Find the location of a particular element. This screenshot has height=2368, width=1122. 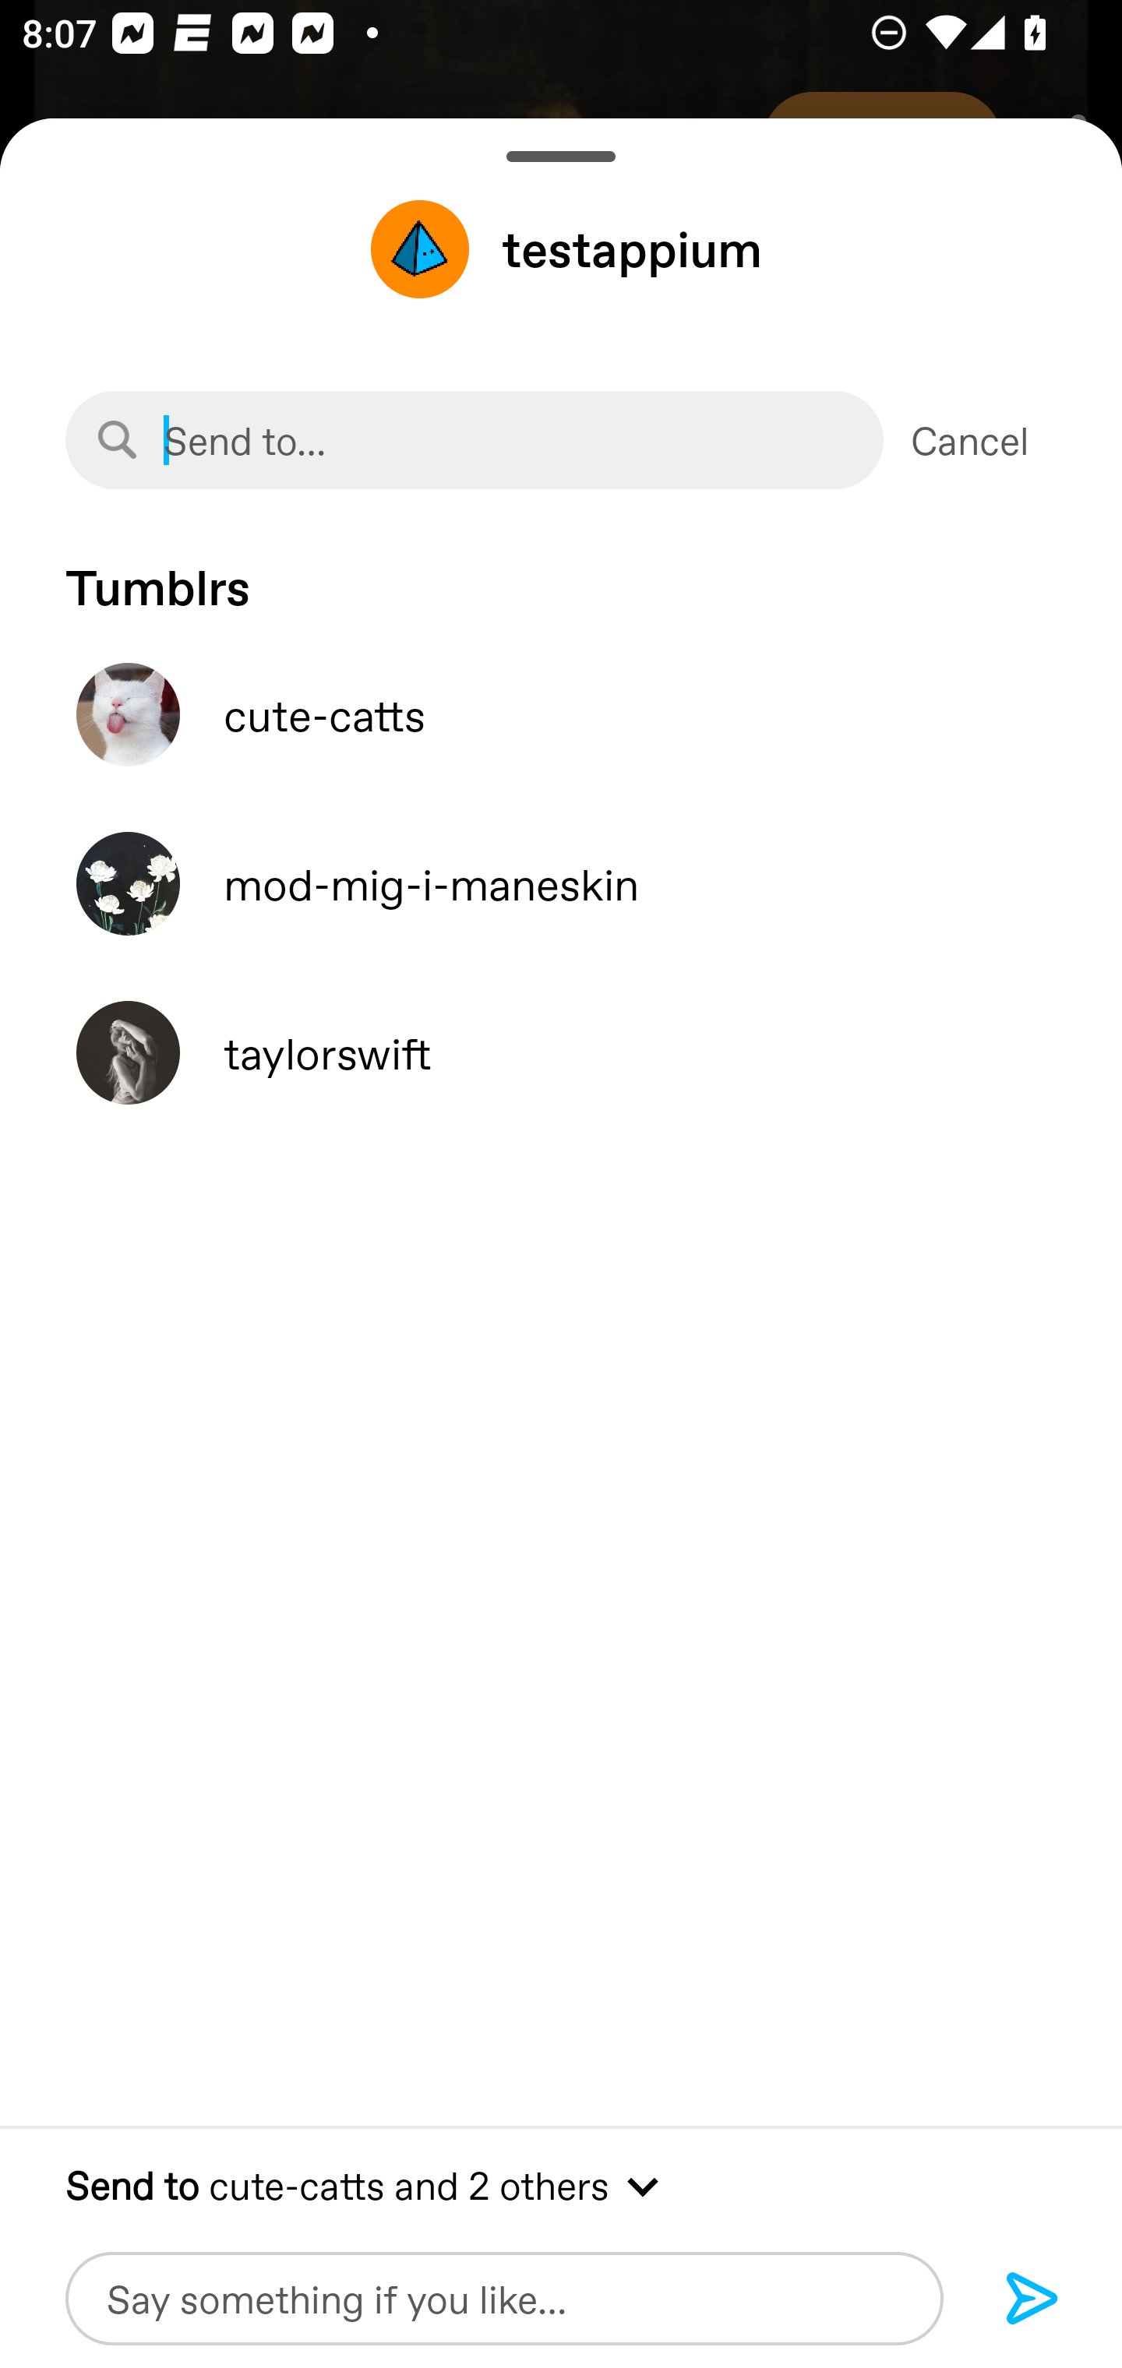

taylorswift is located at coordinates (561, 1052).